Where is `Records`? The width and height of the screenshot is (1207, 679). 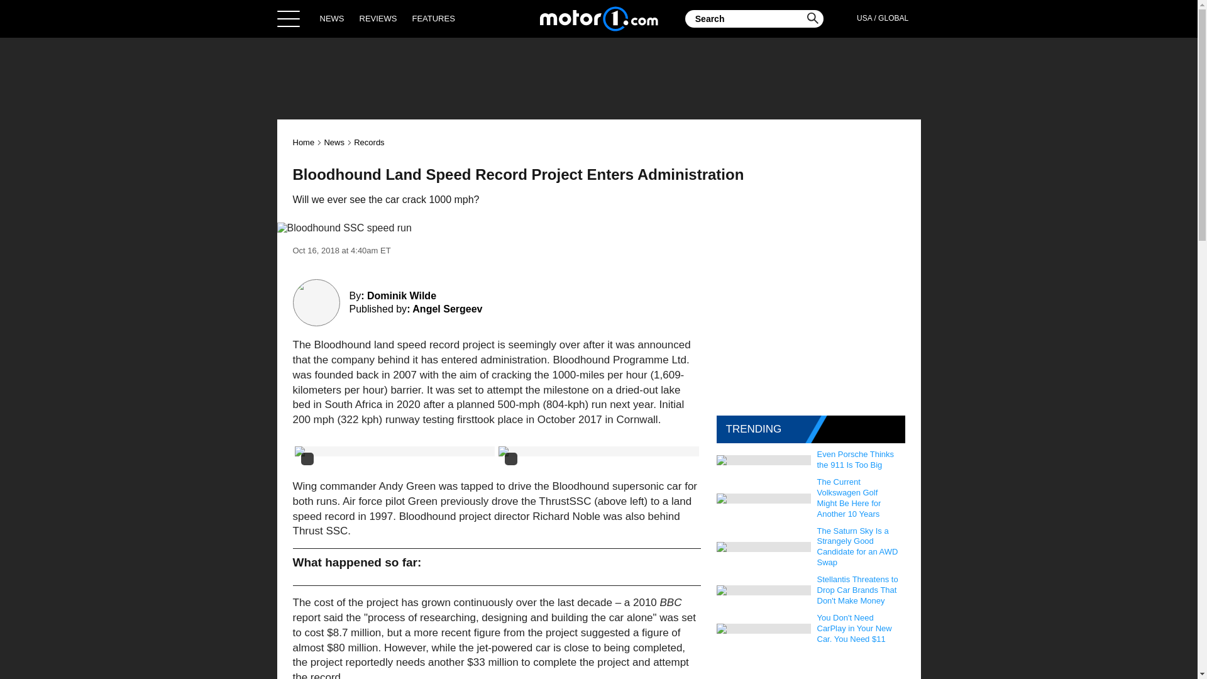 Records is located at coordinates (368, 142).